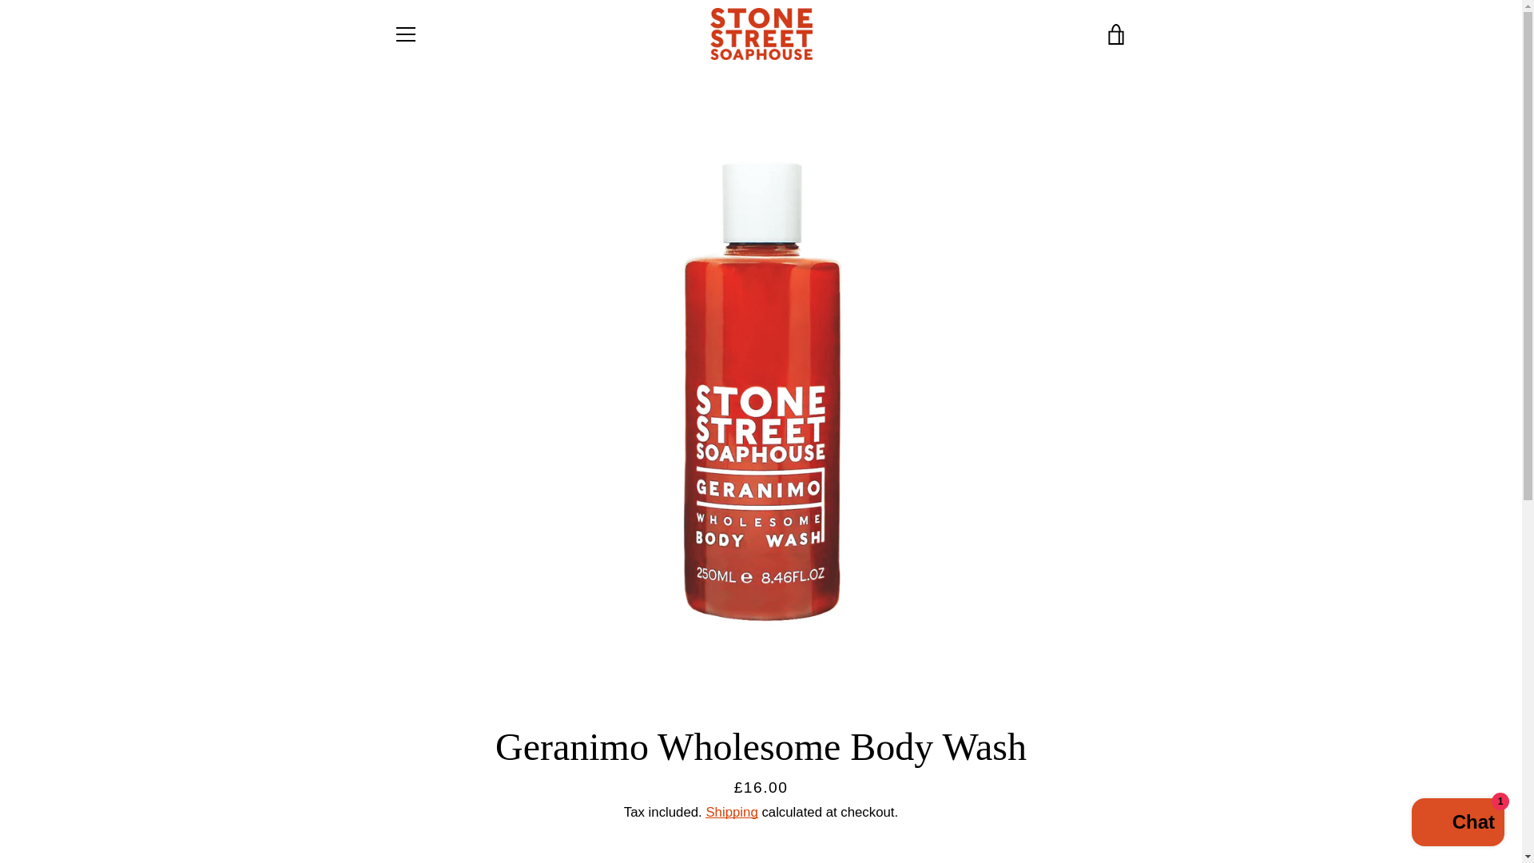 This screenshot has height=863, width=1534. What do you see at coordinates (392, 818) in the screenshot?
I see `Stone Street Soaphouse on Instagram` at bounding box center [392, 818].